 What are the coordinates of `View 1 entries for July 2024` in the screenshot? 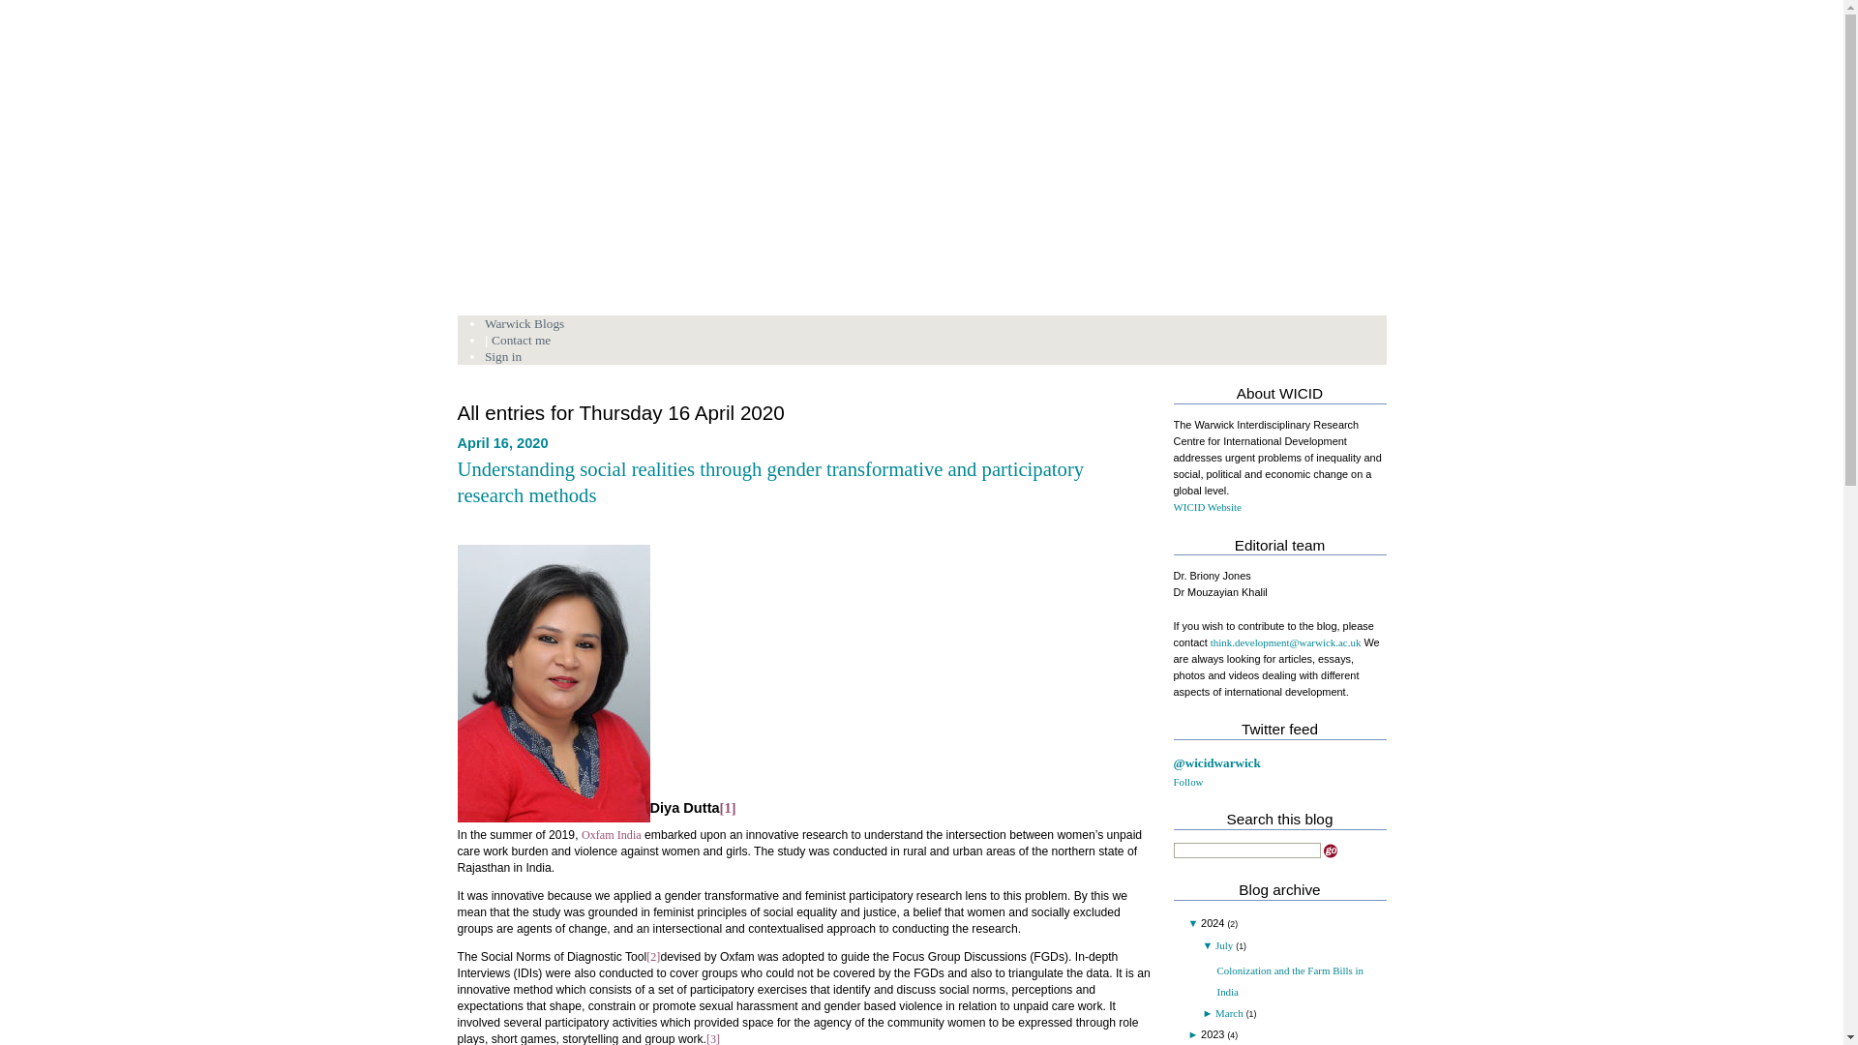 It's located at (1223, 944).